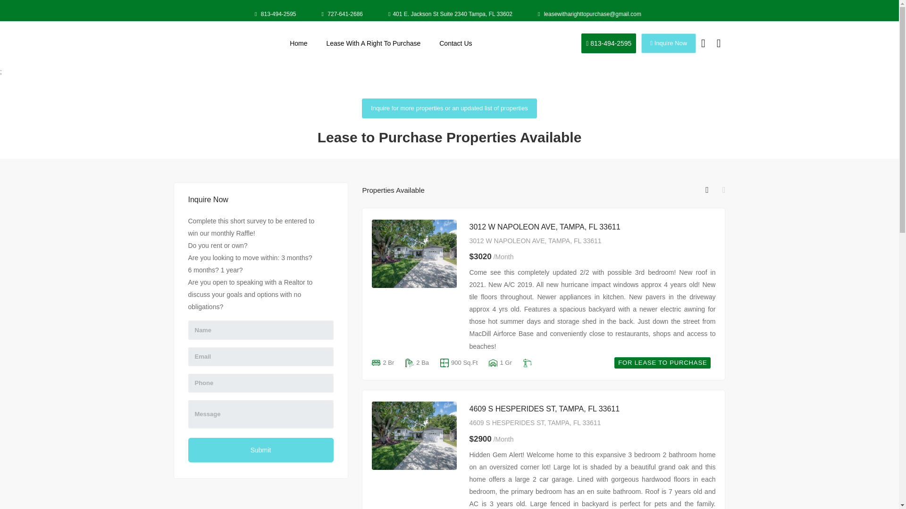 The image size is (906, 509). Describe the element at coordinates (374, 43) in the screenshot. I see `4609 S HESPERIDES ST, TAMPA, FL 33611` at that location.